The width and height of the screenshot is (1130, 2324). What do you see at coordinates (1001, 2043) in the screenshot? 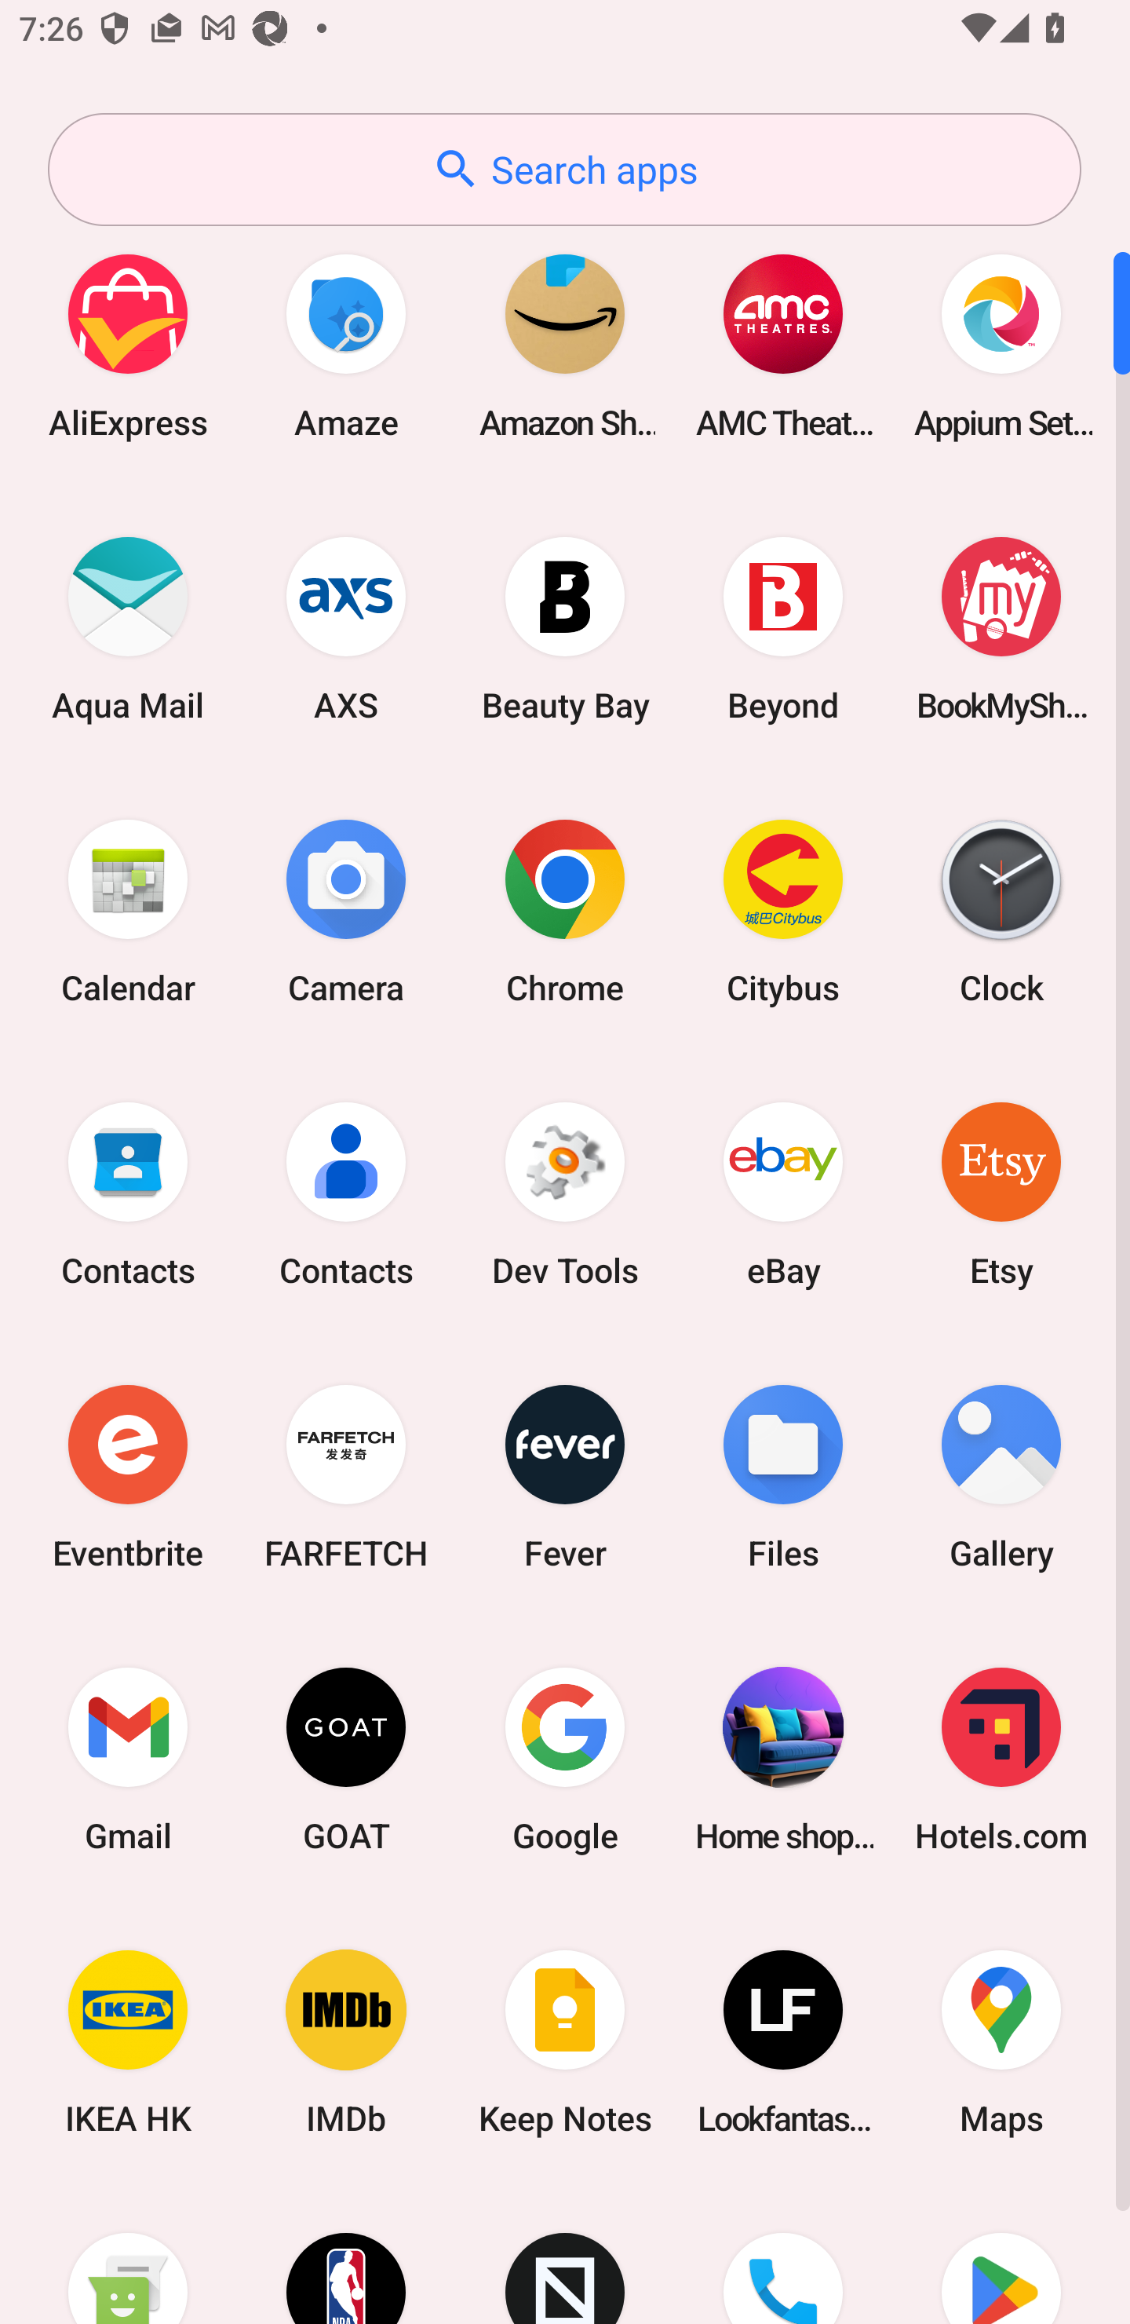
I see `Maps` at bounding box center [1001, 2043].